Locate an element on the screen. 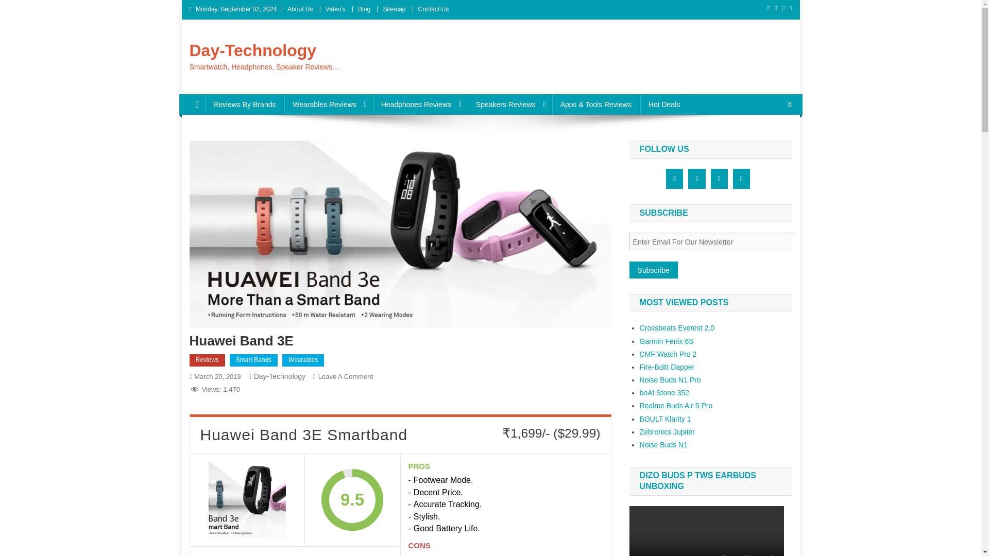  Wearables Reviews is located at coordinates (328, 104).